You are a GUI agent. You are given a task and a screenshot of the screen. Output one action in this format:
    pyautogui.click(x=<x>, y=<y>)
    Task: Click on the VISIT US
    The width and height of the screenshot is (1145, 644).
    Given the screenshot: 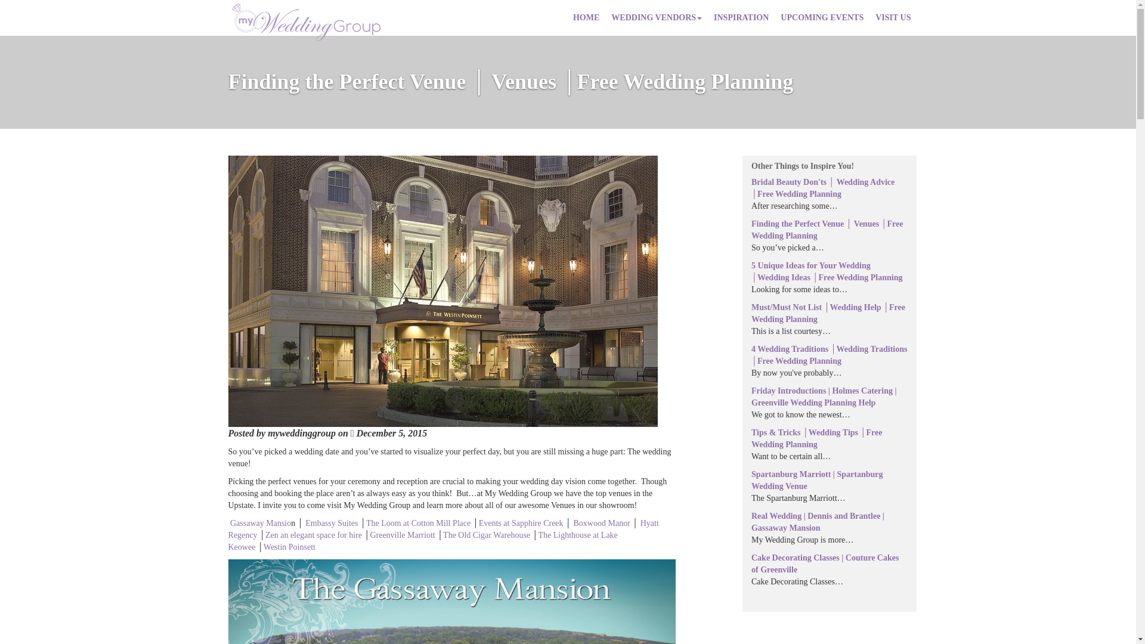 What is the action you would take?
    pyautogui.click(x=893, y=18)
    